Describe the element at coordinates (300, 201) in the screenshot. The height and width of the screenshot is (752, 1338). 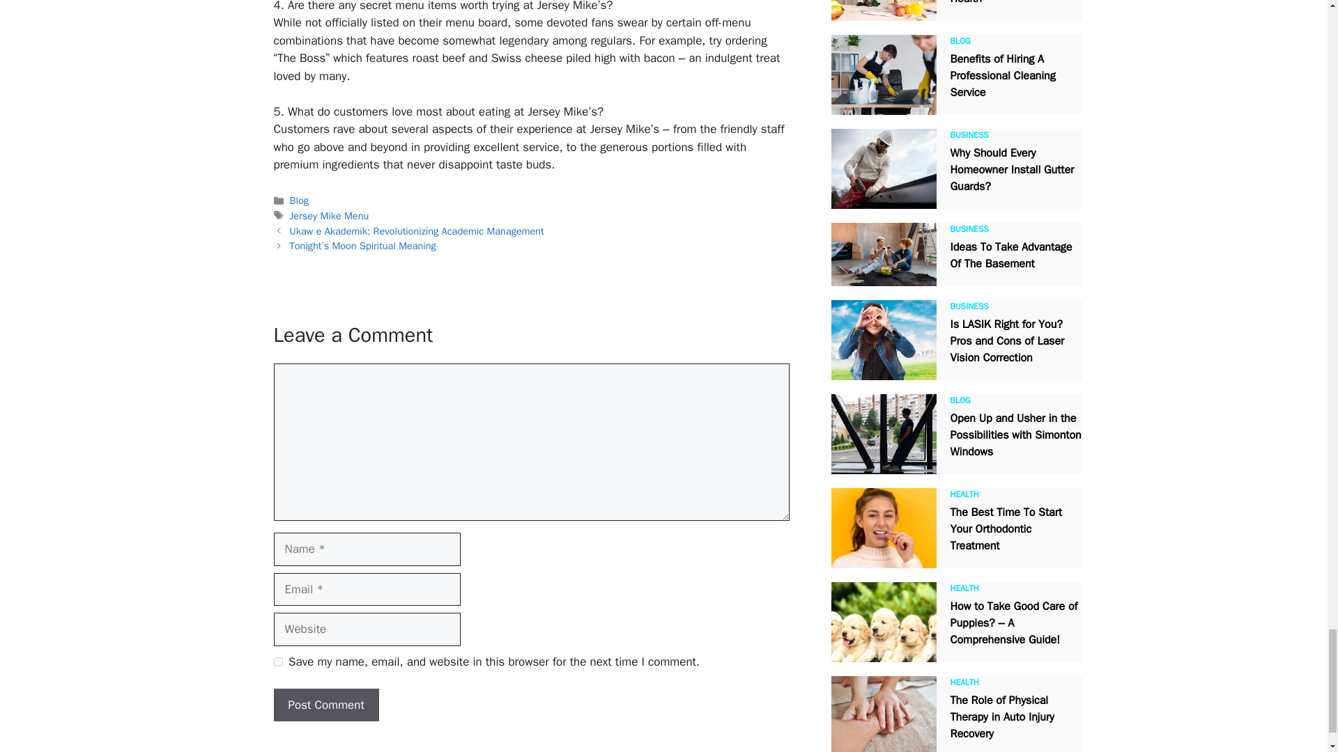
I see `Blog` at that location.